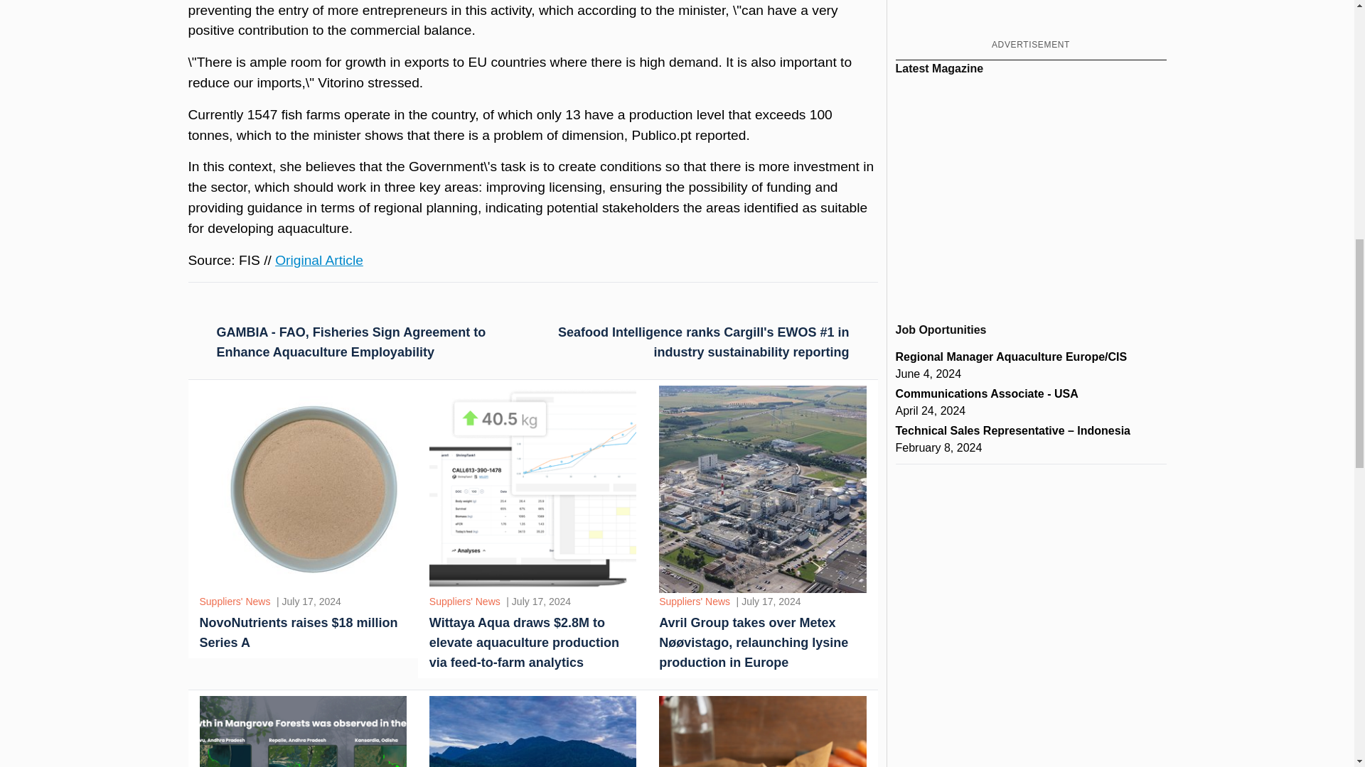 The width and height of the screenshot is (1365, 767). I want to click on Magazine viewer, so click(1031, 193).